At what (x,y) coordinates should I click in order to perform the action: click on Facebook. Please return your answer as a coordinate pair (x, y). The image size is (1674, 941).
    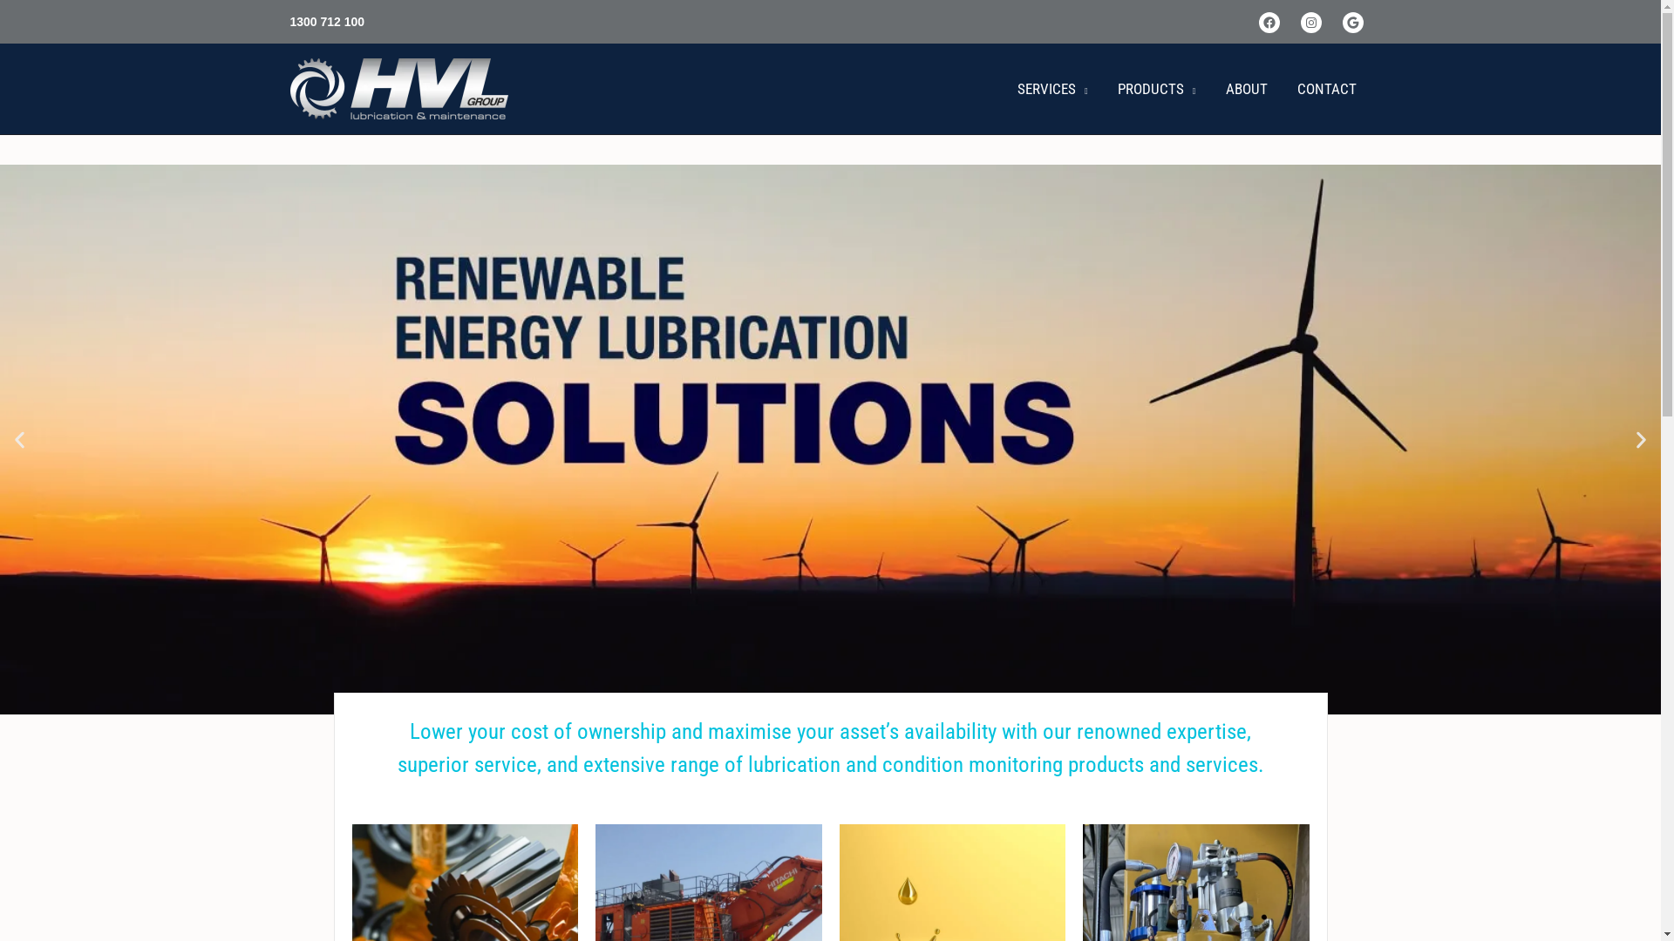
    Looking at the image, I should click on (1269, 23).